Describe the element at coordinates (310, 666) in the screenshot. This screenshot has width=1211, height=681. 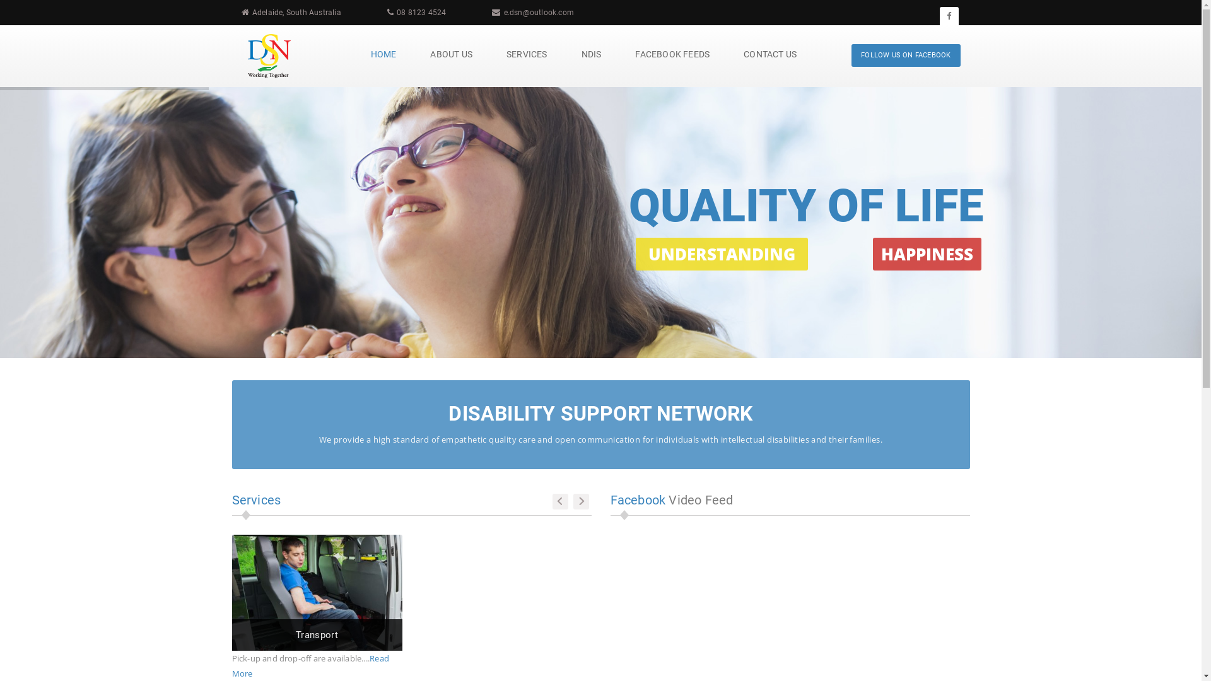
I see `Read More` at that location.